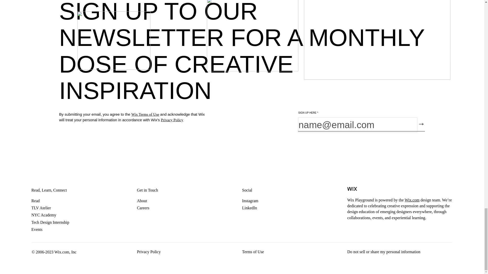  Describe the element at coordinates (54, 215) in the screenshot. I see `NYC Academy` at that location.